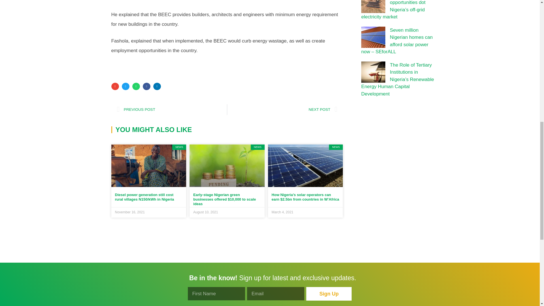 The height and width of the screenshot is (306, 544). What do you see at coordinates (172, 110) in the screenshot?
I see `PREVIOUS POST` at bounding box center [172, 110].